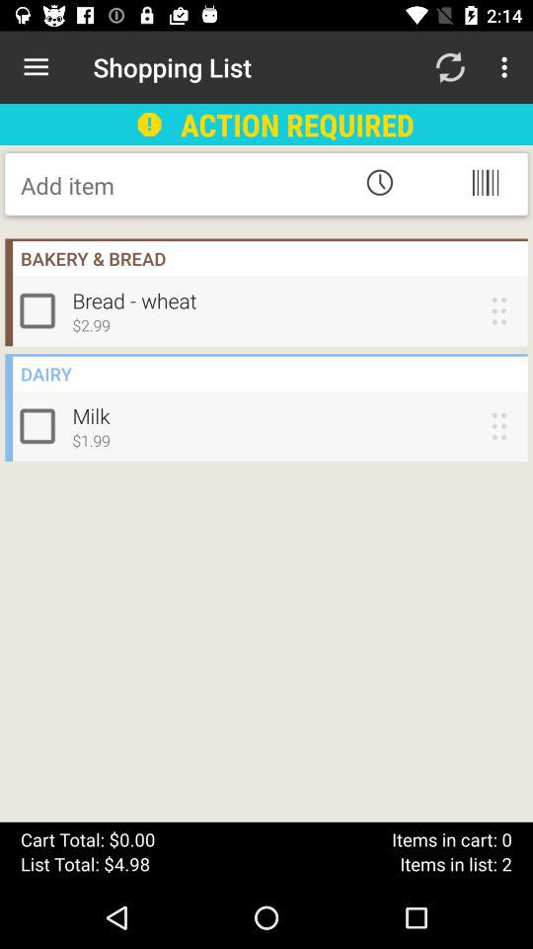 The width and height of the screenshot is (533, 949). What do you see at coordinates (180, 185) in the screenshot?
I see `enter item name` at bounding box center [180, 185].